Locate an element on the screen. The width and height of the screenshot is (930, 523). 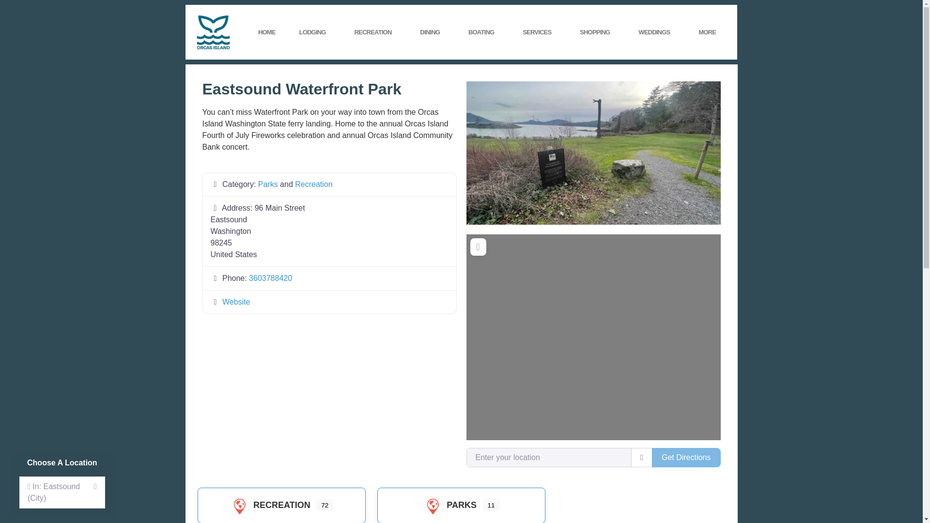
Change Location is located at coordinates (62, 492).